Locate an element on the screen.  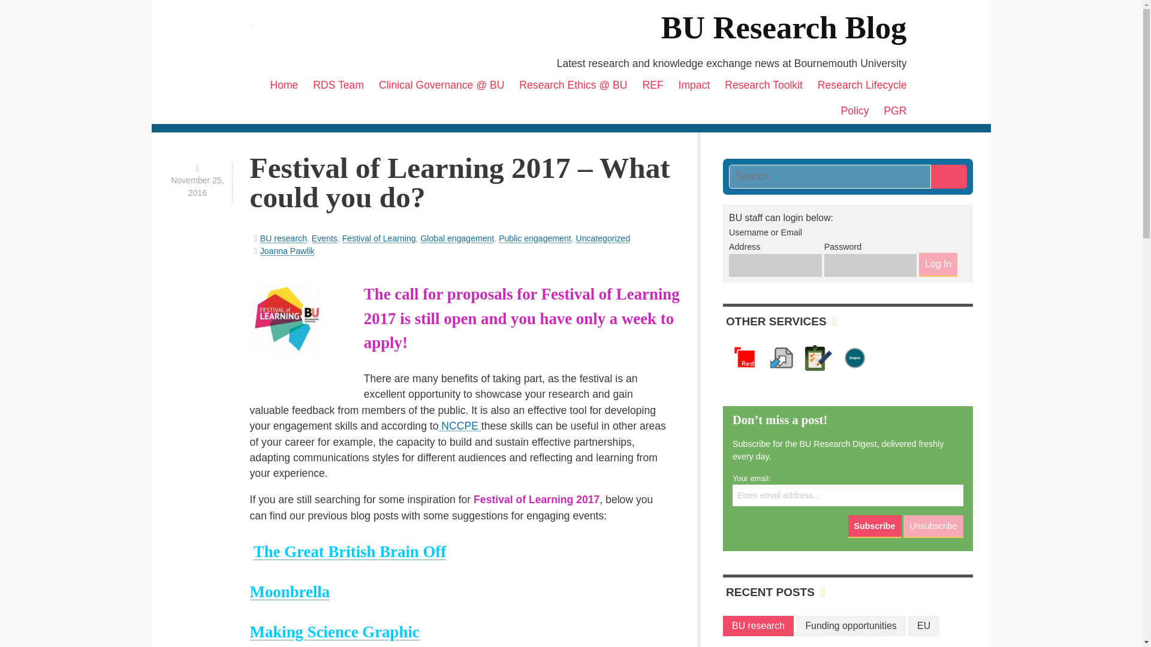
REF is located at coordinates (652, 85).